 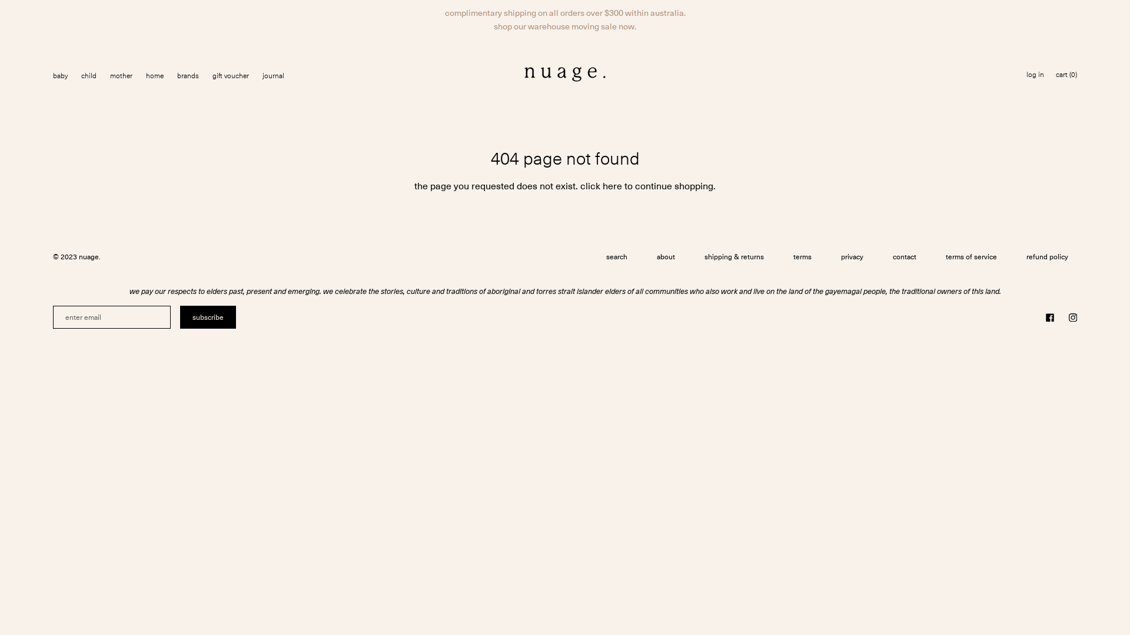 I want to click on baby, so click(x=60, y=76).